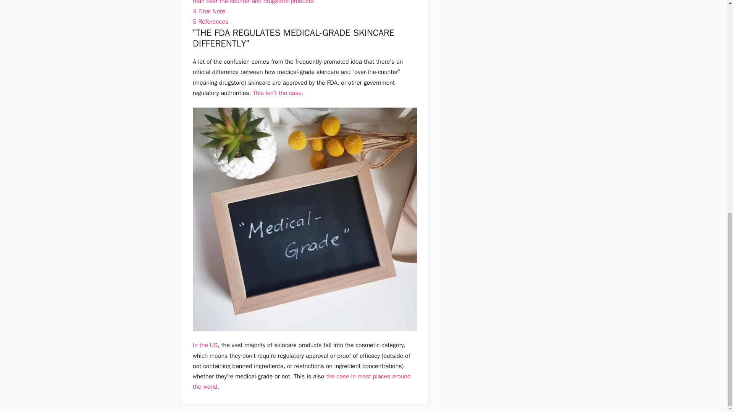 The width and height of the screenshot is (733, 412). What do you see at coordinates (374, 376) in the screenshot?
I see `most places` at bounding box center [374, 376].